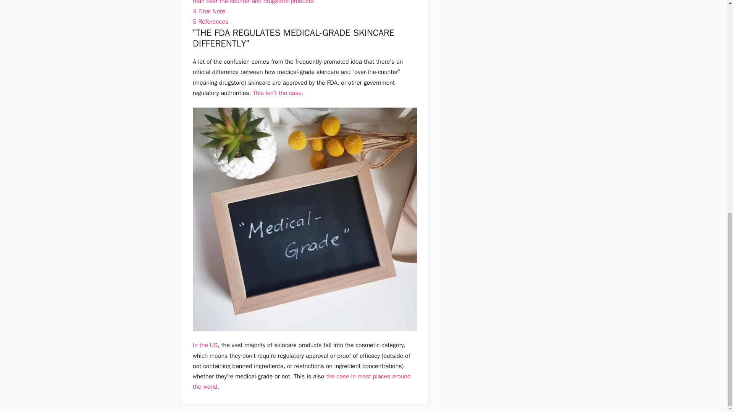 The width and height of the screenshot is (733, 412). What do you see at coordinates (374, 376) in the screenshot?
I see `most places` at bounding box center [374, 376].